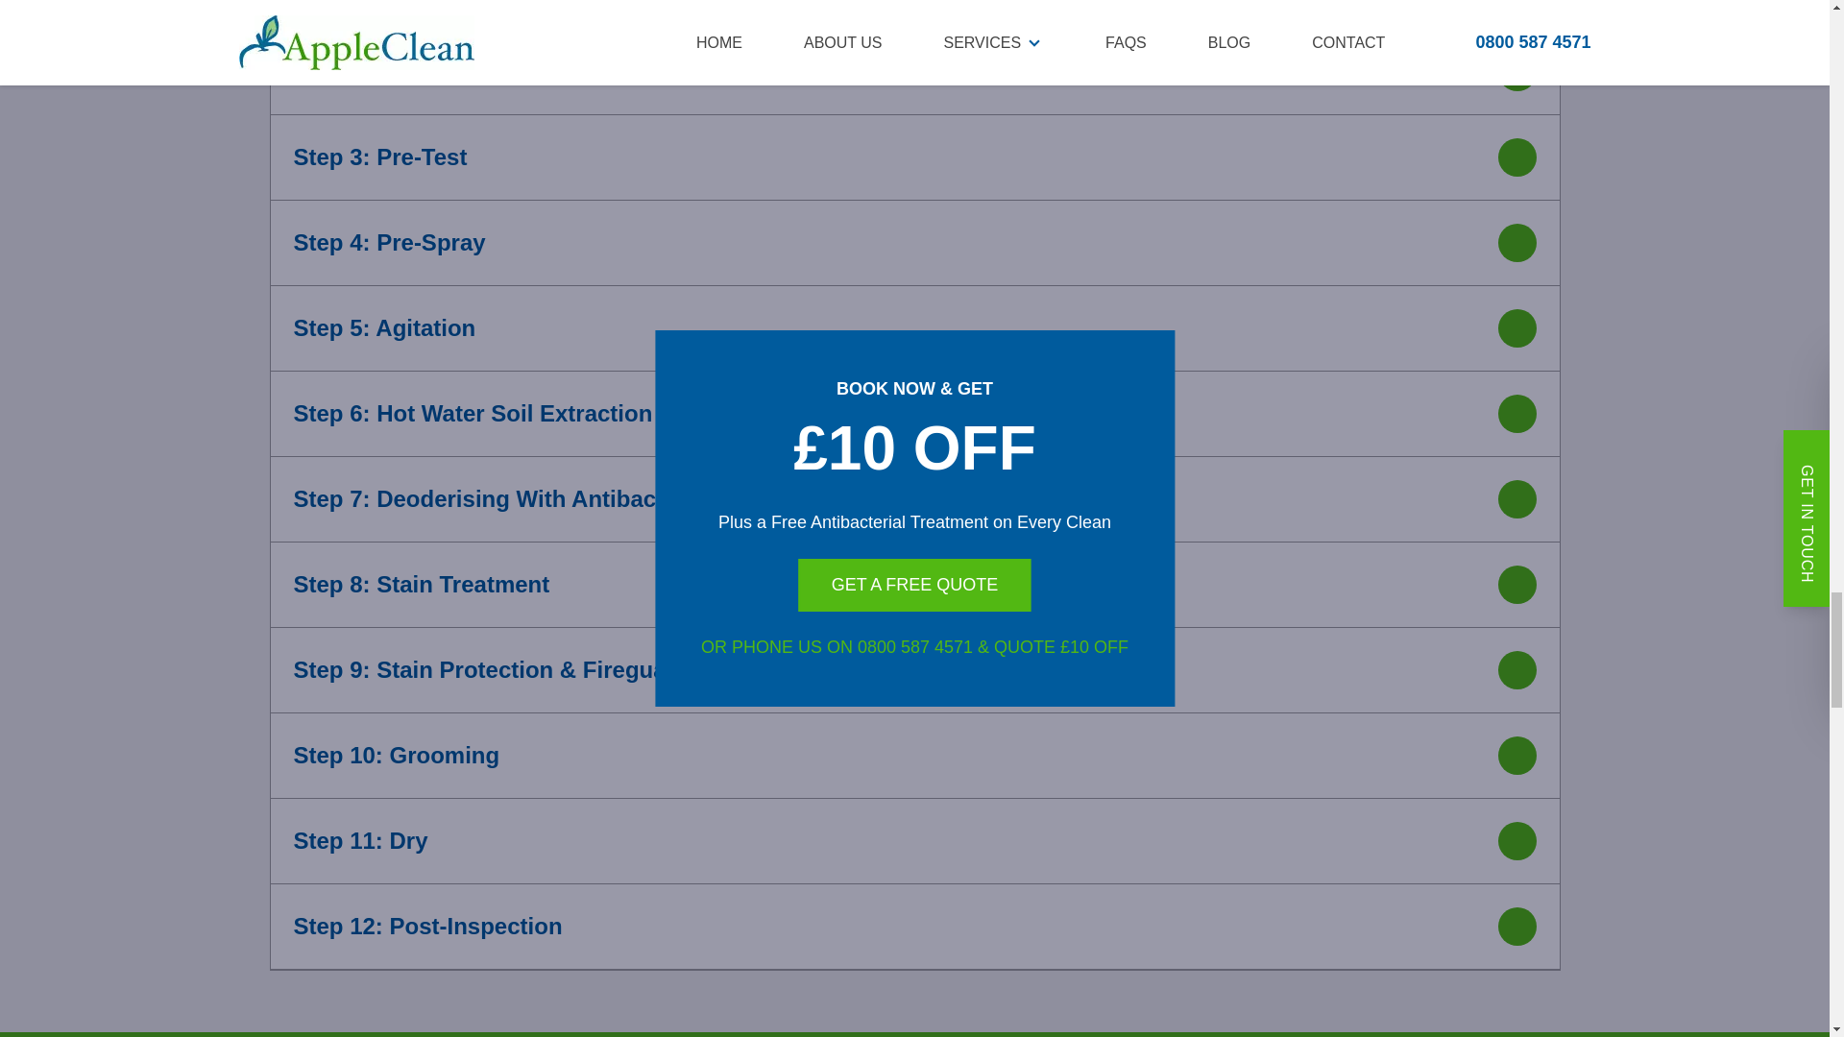  What do you see at coordinates (1517, 841) in the screenshot?
I see `Accordion Toggle` at bounding box center [1517, 841].